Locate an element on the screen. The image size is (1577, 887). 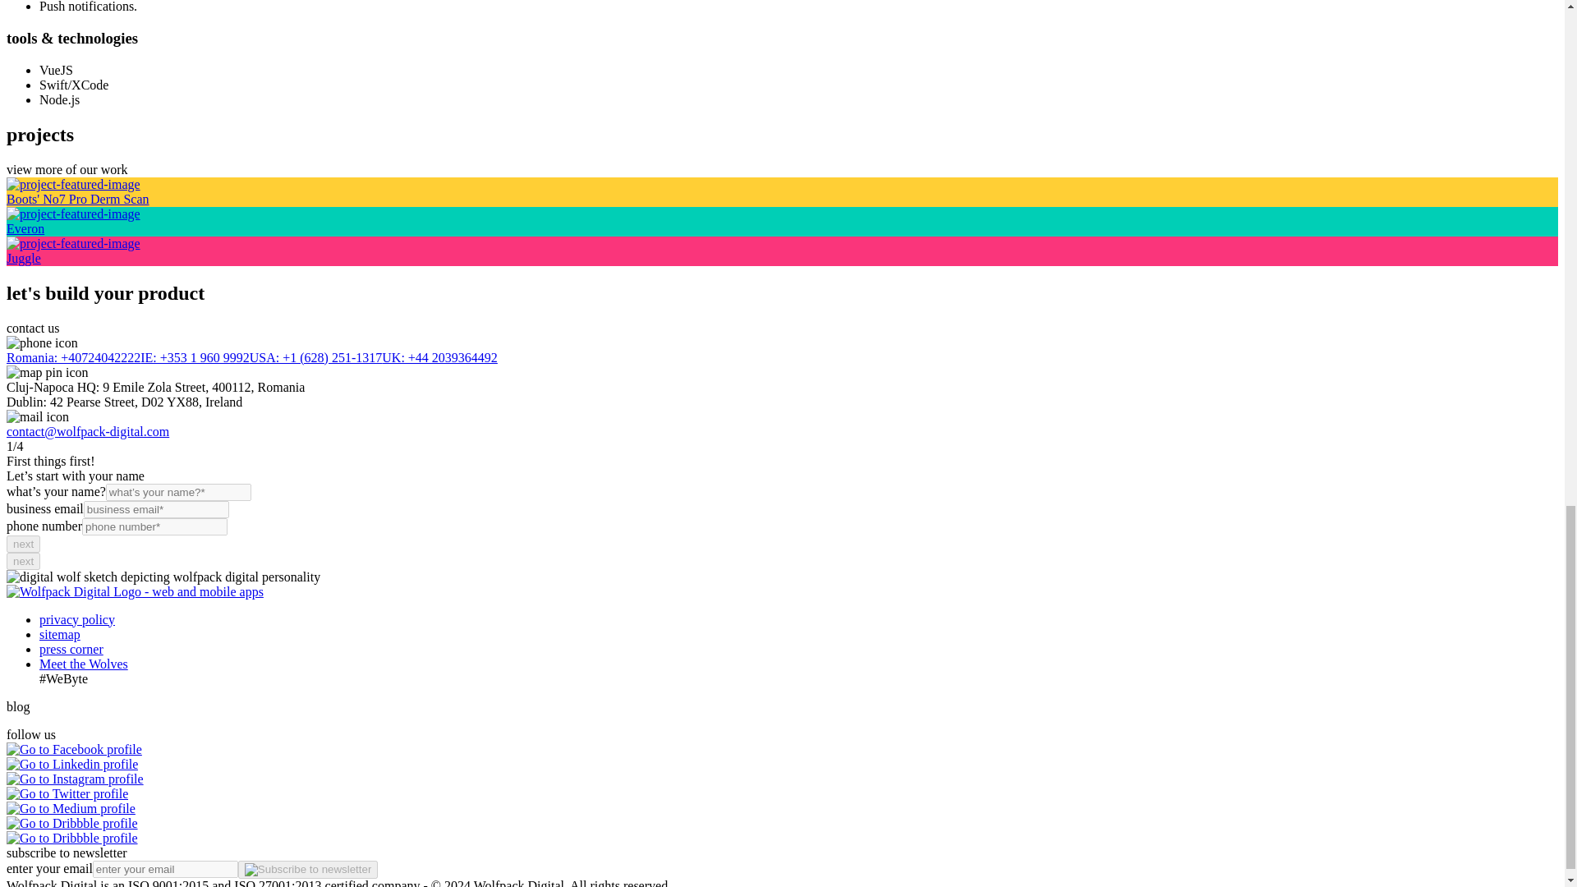
privacy policy is located at coordinates (77, 619).